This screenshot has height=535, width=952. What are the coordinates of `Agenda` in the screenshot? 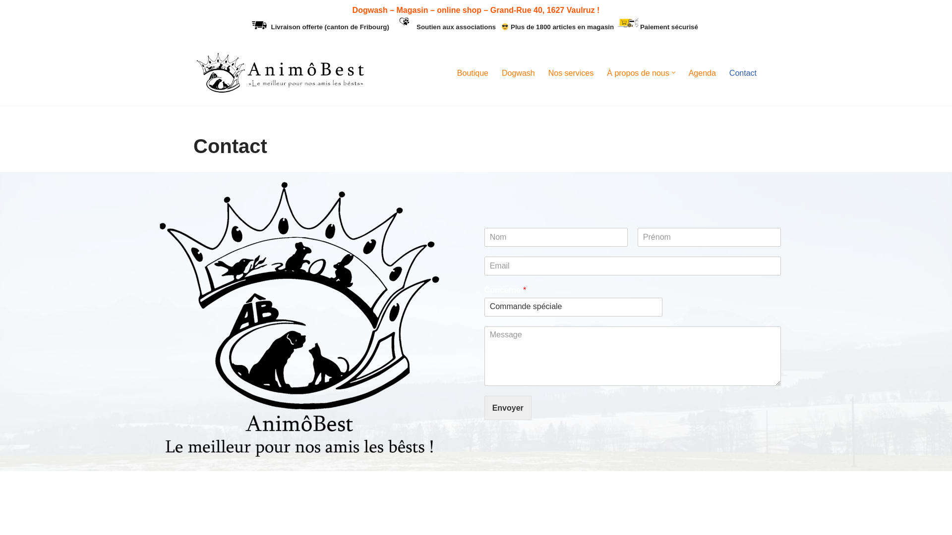 It's located at (702, 72).